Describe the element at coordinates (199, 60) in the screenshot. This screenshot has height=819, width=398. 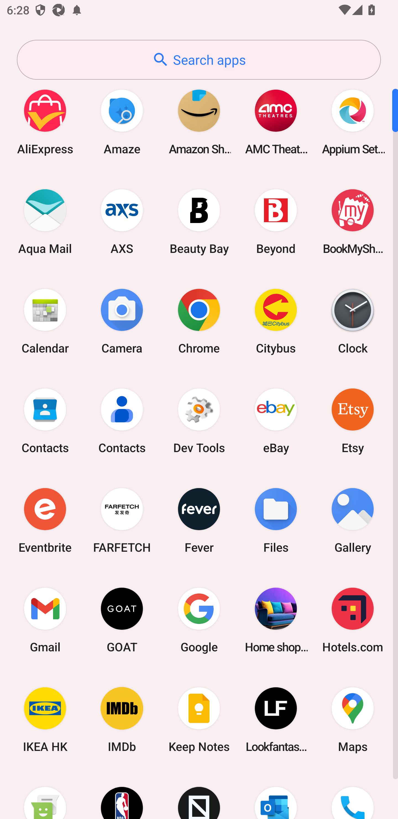
I see `  Search apps` at that location.